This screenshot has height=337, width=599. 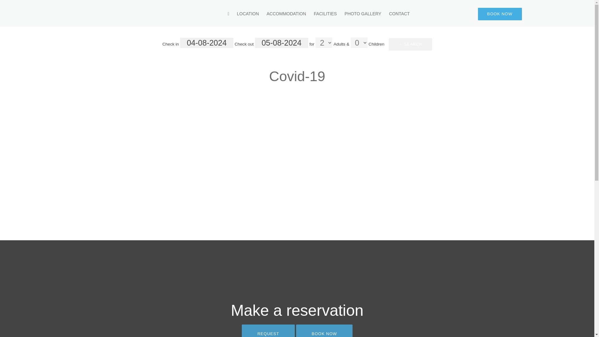 I want to click on ACCOMMODATION, so click(x=286, y=13).